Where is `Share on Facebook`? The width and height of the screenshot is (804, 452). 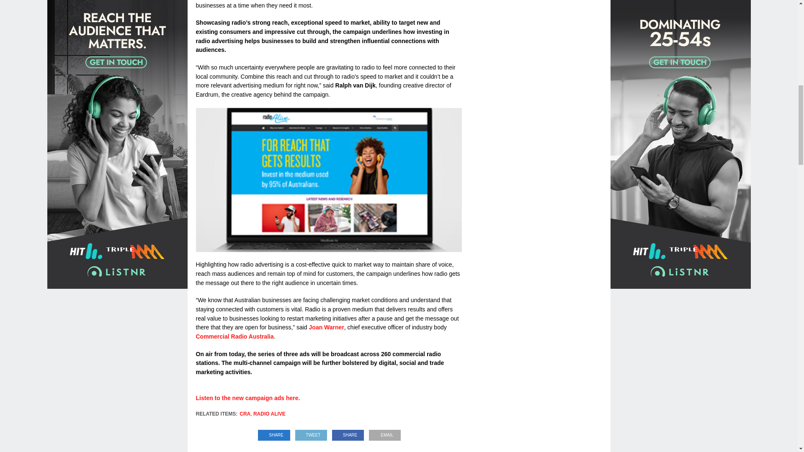 Share on Facebook is located at coordinates (348, 433).